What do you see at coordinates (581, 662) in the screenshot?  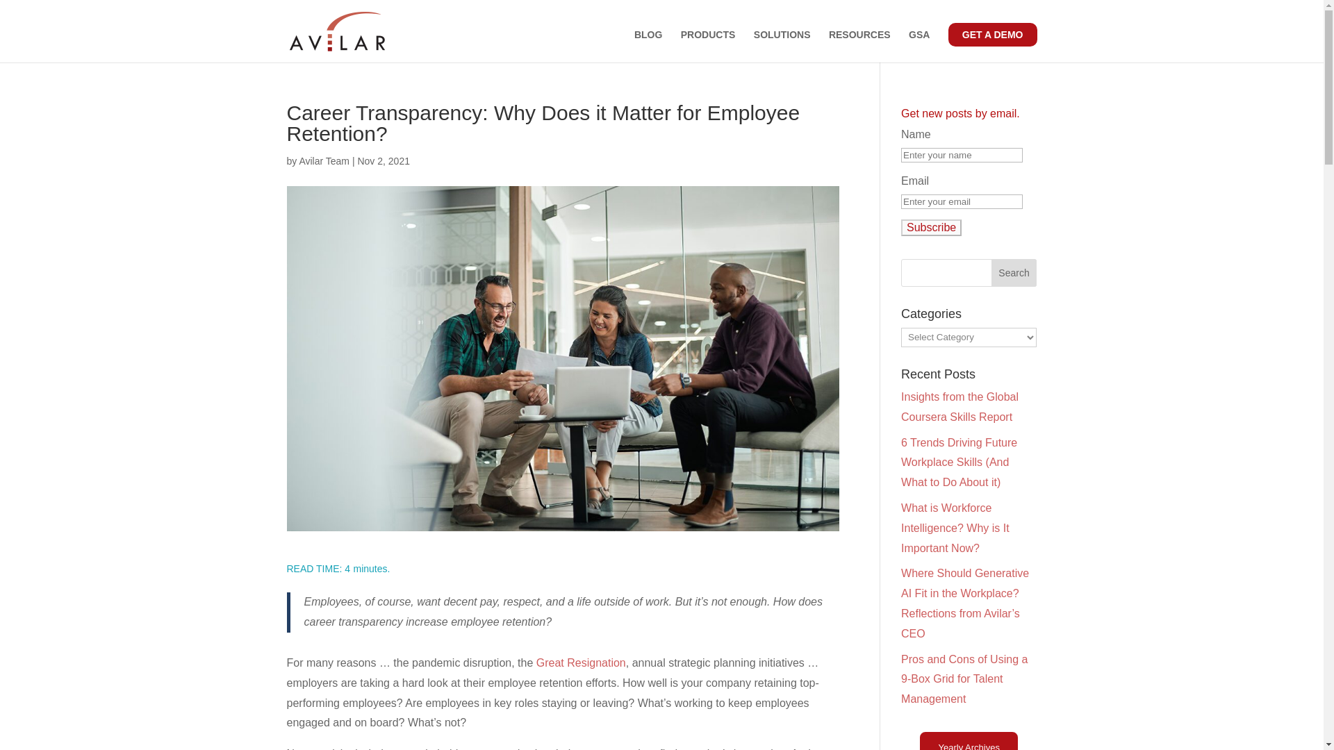 I see `Great Resignation` at bounding box center [581, 662].